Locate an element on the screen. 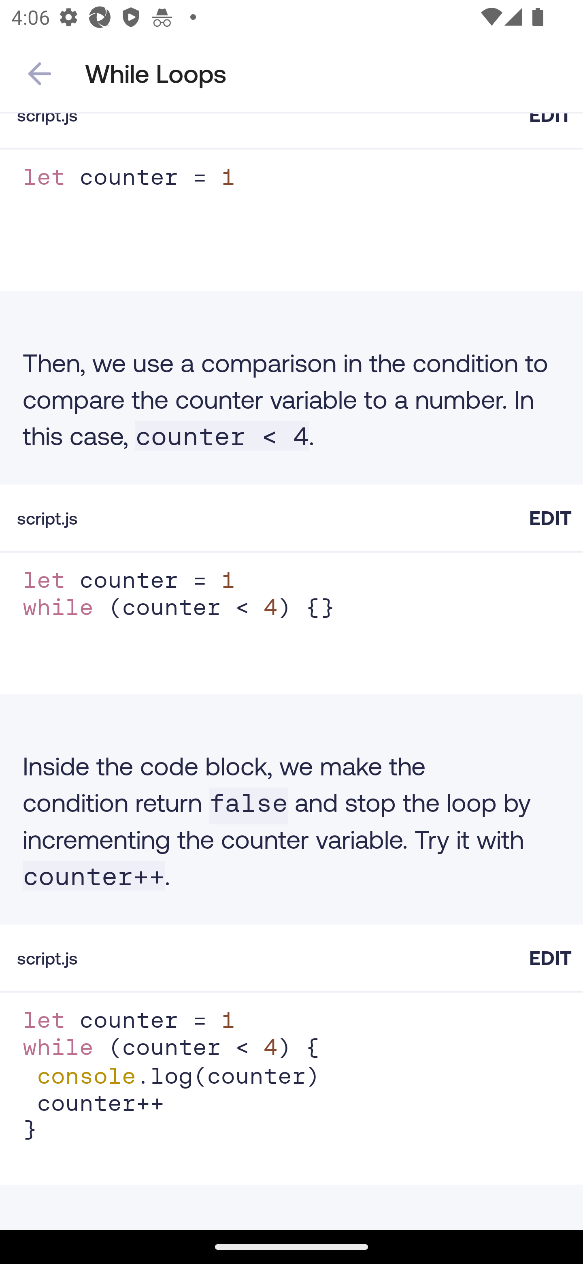 The height and width of the screenshot is (1264, 583). EDIT is located at coordinates (550, 517).